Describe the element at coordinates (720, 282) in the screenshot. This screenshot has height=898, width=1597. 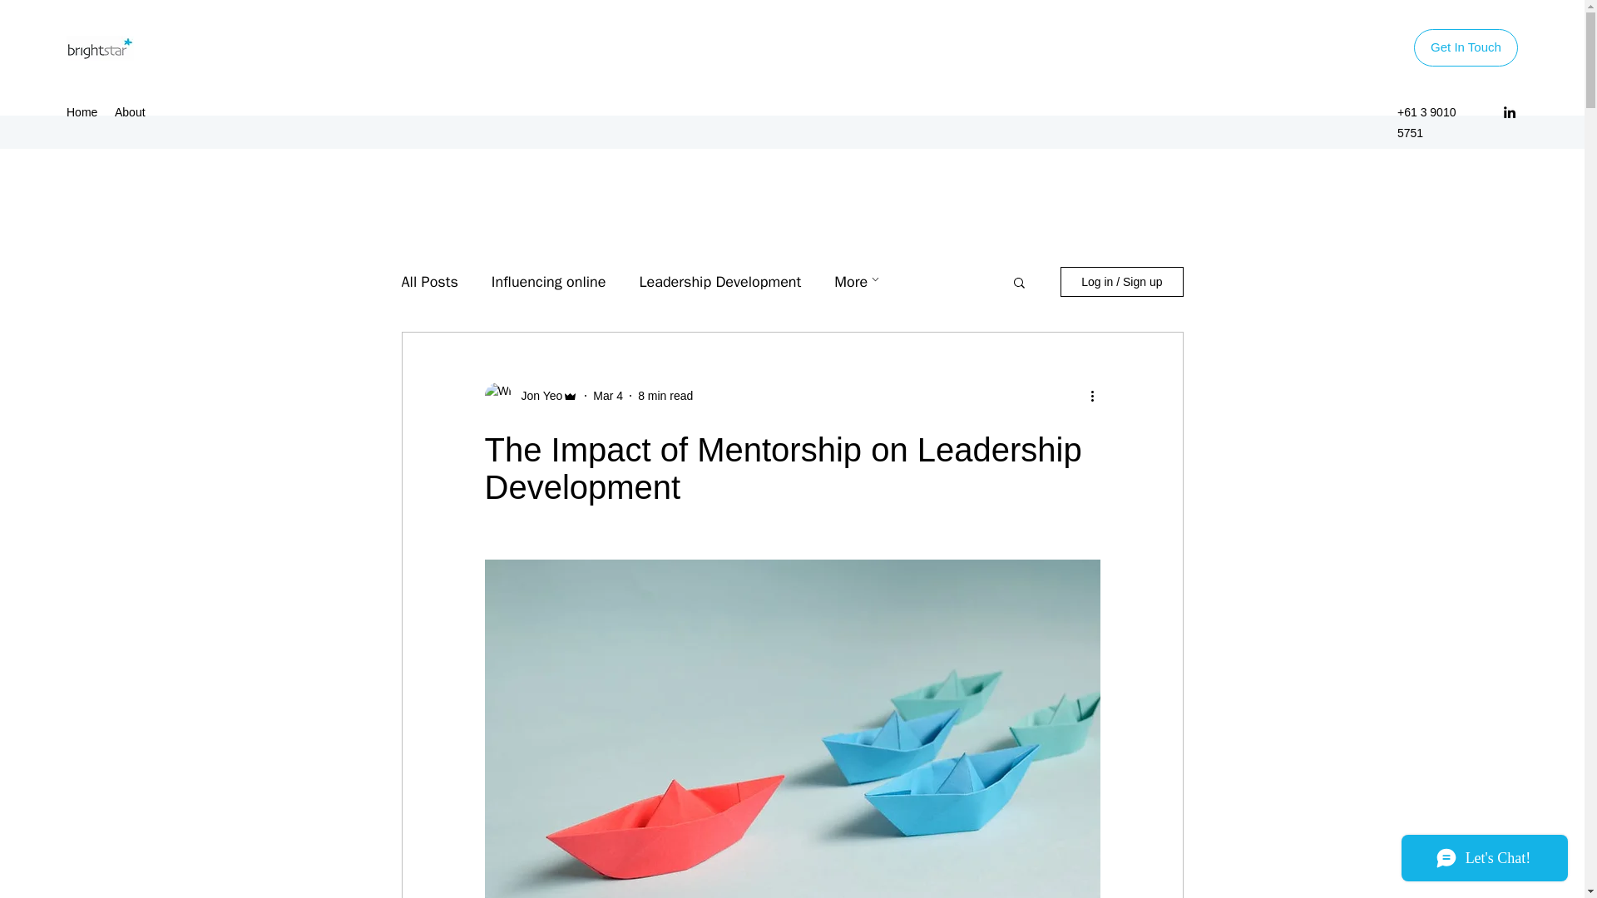
I see `Leadership Development` at that location.